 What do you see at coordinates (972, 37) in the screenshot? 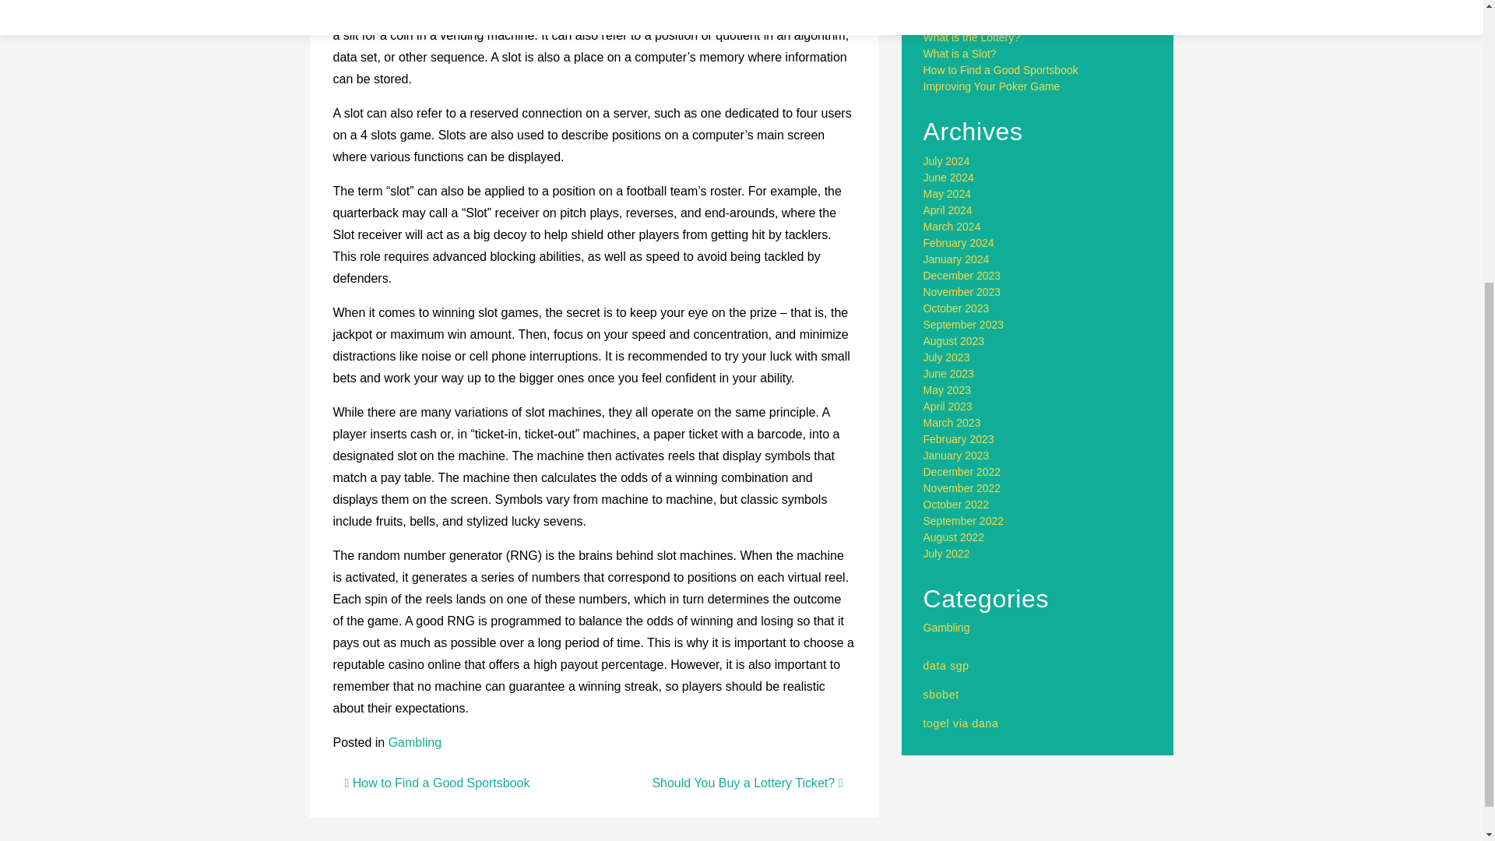
I see `What is the Lottery?` at bounding box center [972, 37].